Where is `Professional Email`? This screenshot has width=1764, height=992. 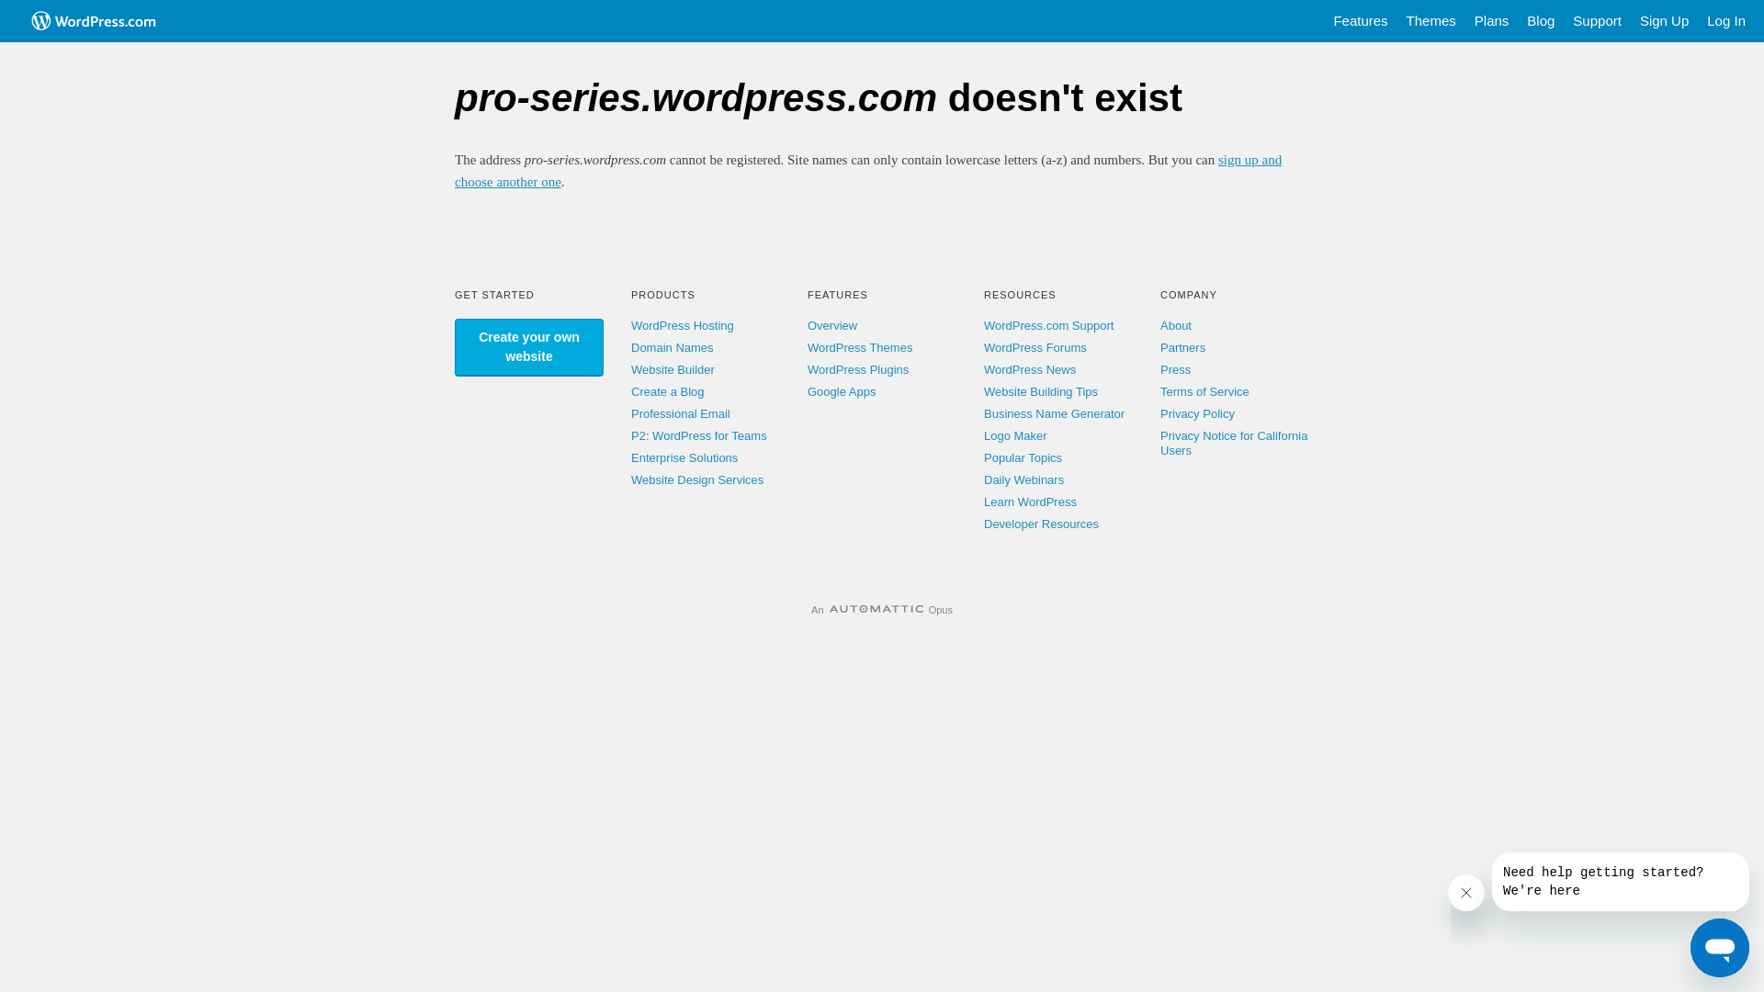
Professional Email is located at coordinates (681, 413).